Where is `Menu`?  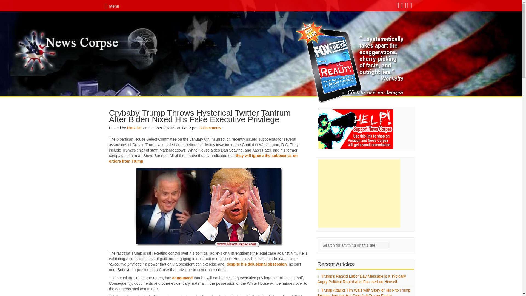 Menu is located at coordinates (112, 6).